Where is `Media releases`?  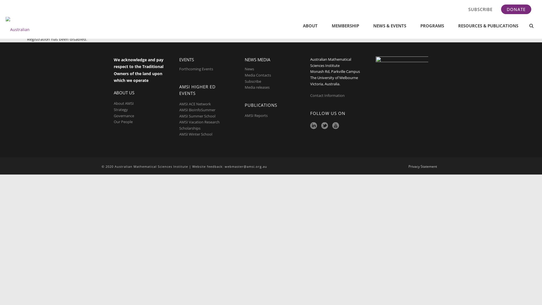
Media releases is located at coordinates (257, 87).